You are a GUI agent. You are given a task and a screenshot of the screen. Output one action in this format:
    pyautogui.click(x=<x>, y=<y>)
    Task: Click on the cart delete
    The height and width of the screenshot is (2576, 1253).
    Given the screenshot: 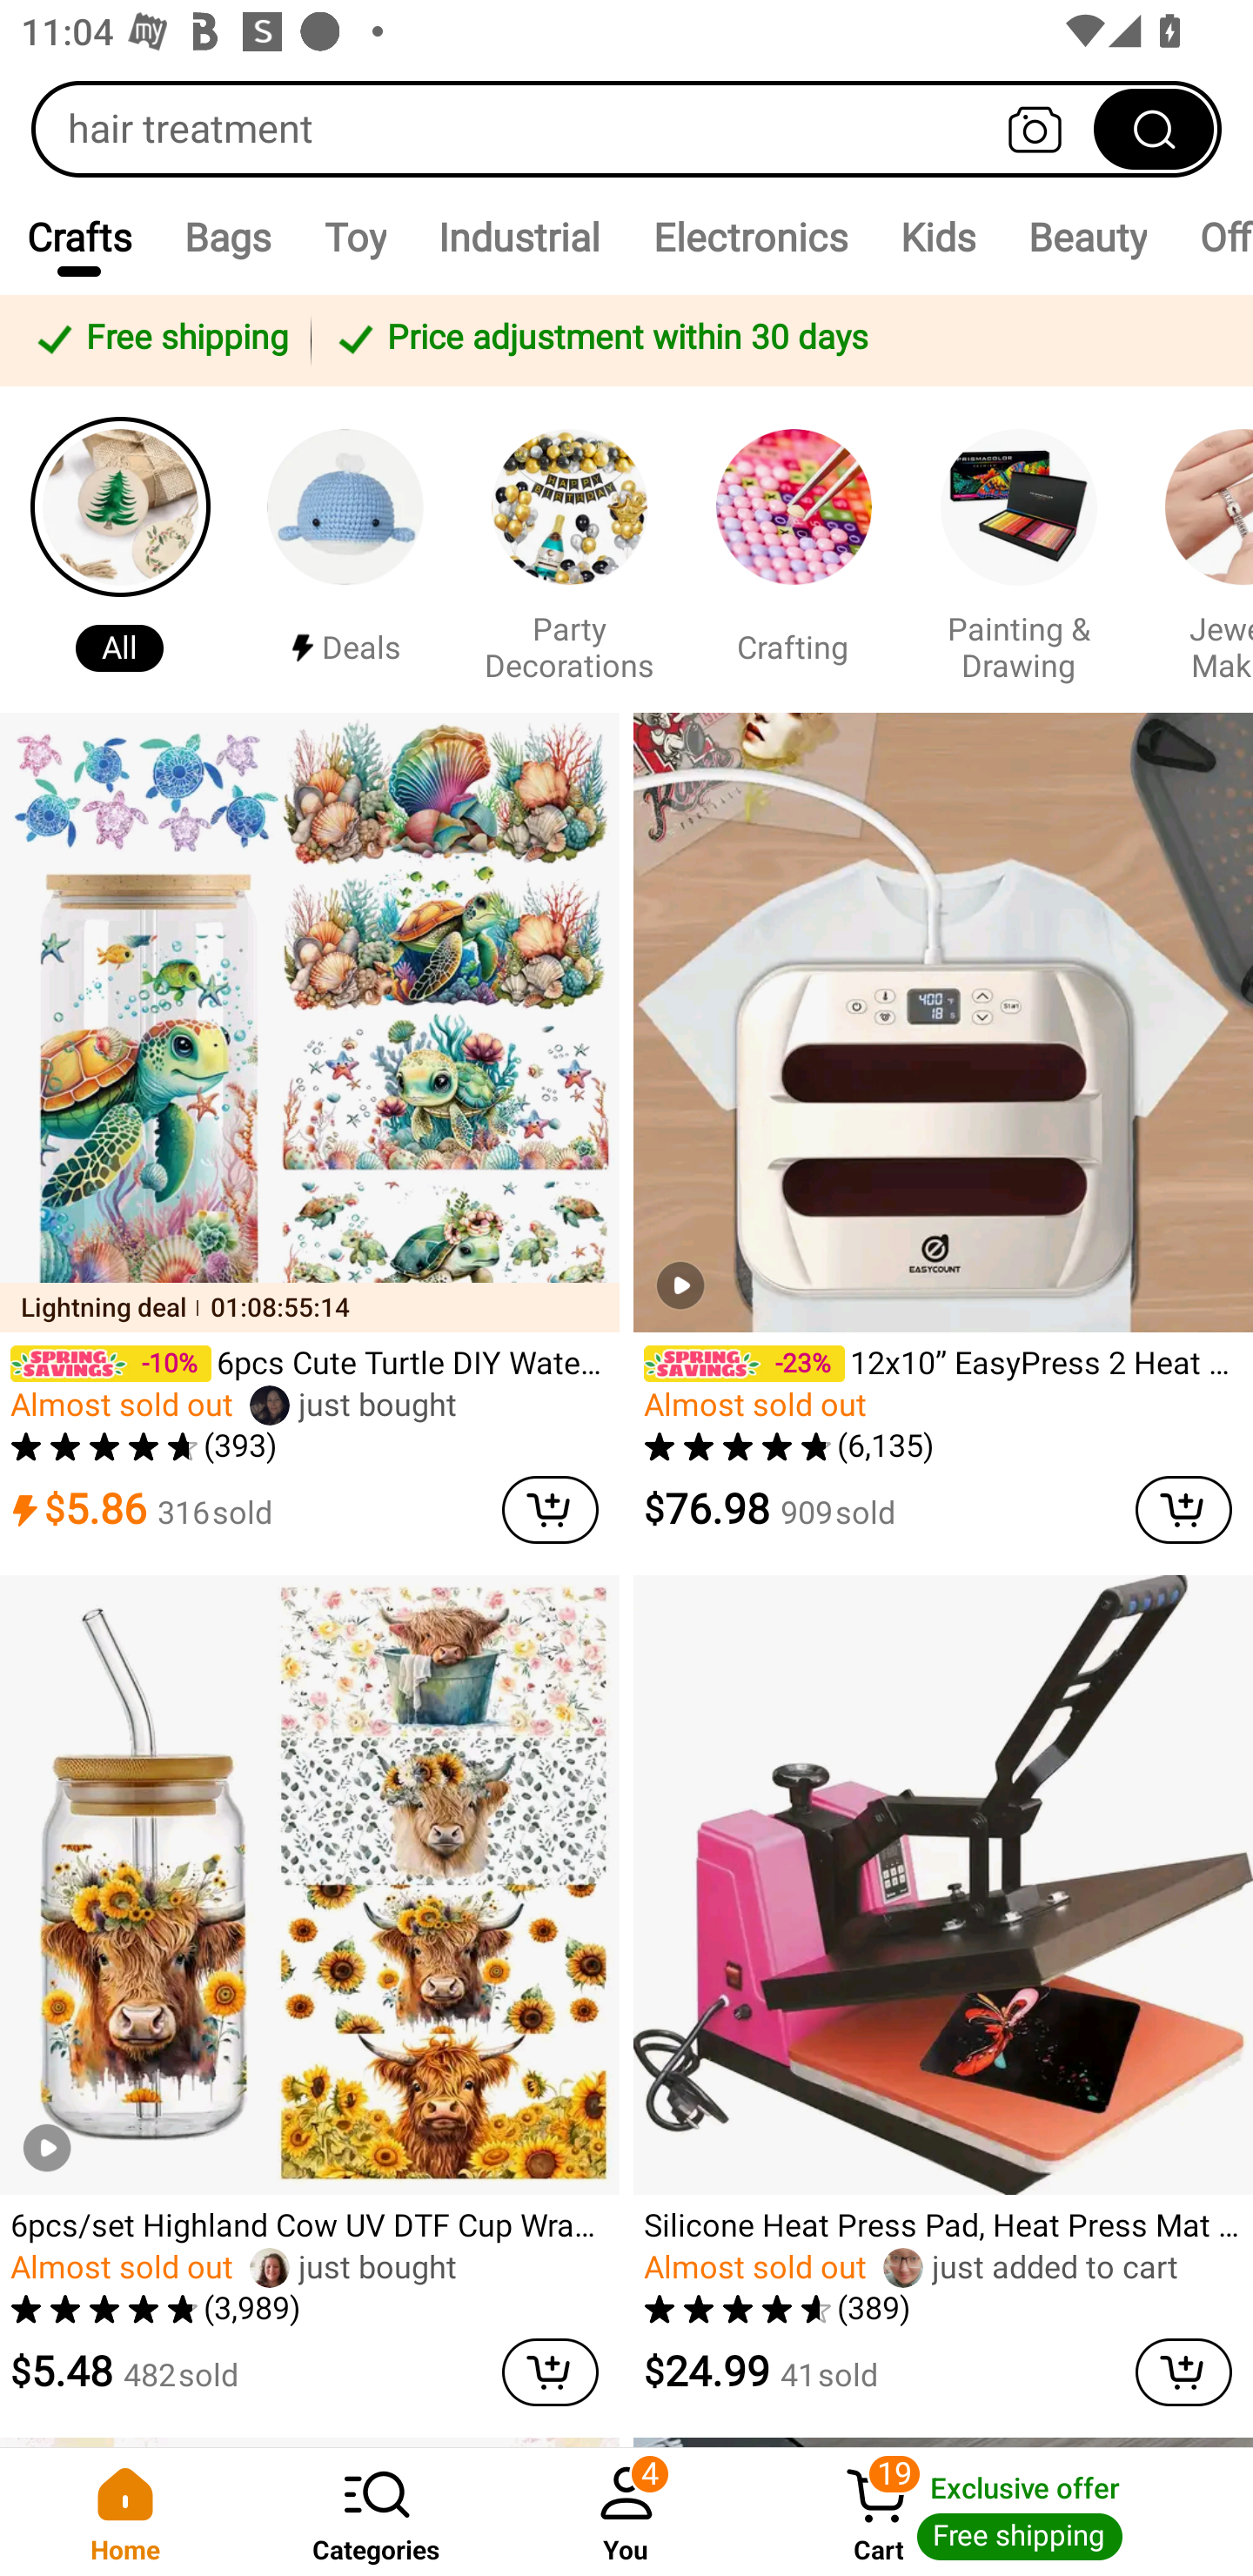 What is the action you would take?
    pyautogui.click(x=1183, y=1509)
    